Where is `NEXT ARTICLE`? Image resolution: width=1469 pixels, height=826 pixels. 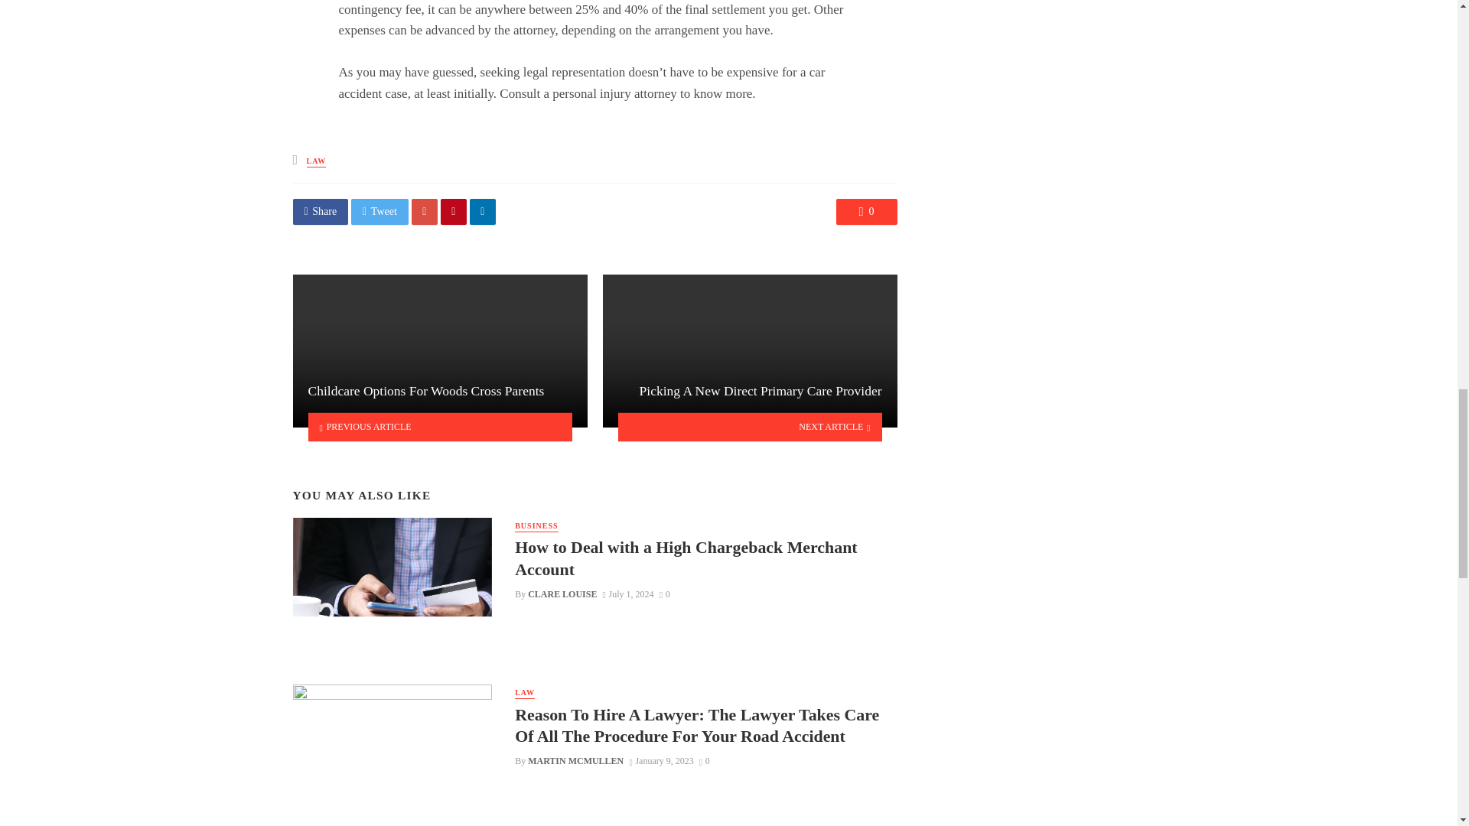 NEXT ARTICLE is located at coordinates (750, 427).